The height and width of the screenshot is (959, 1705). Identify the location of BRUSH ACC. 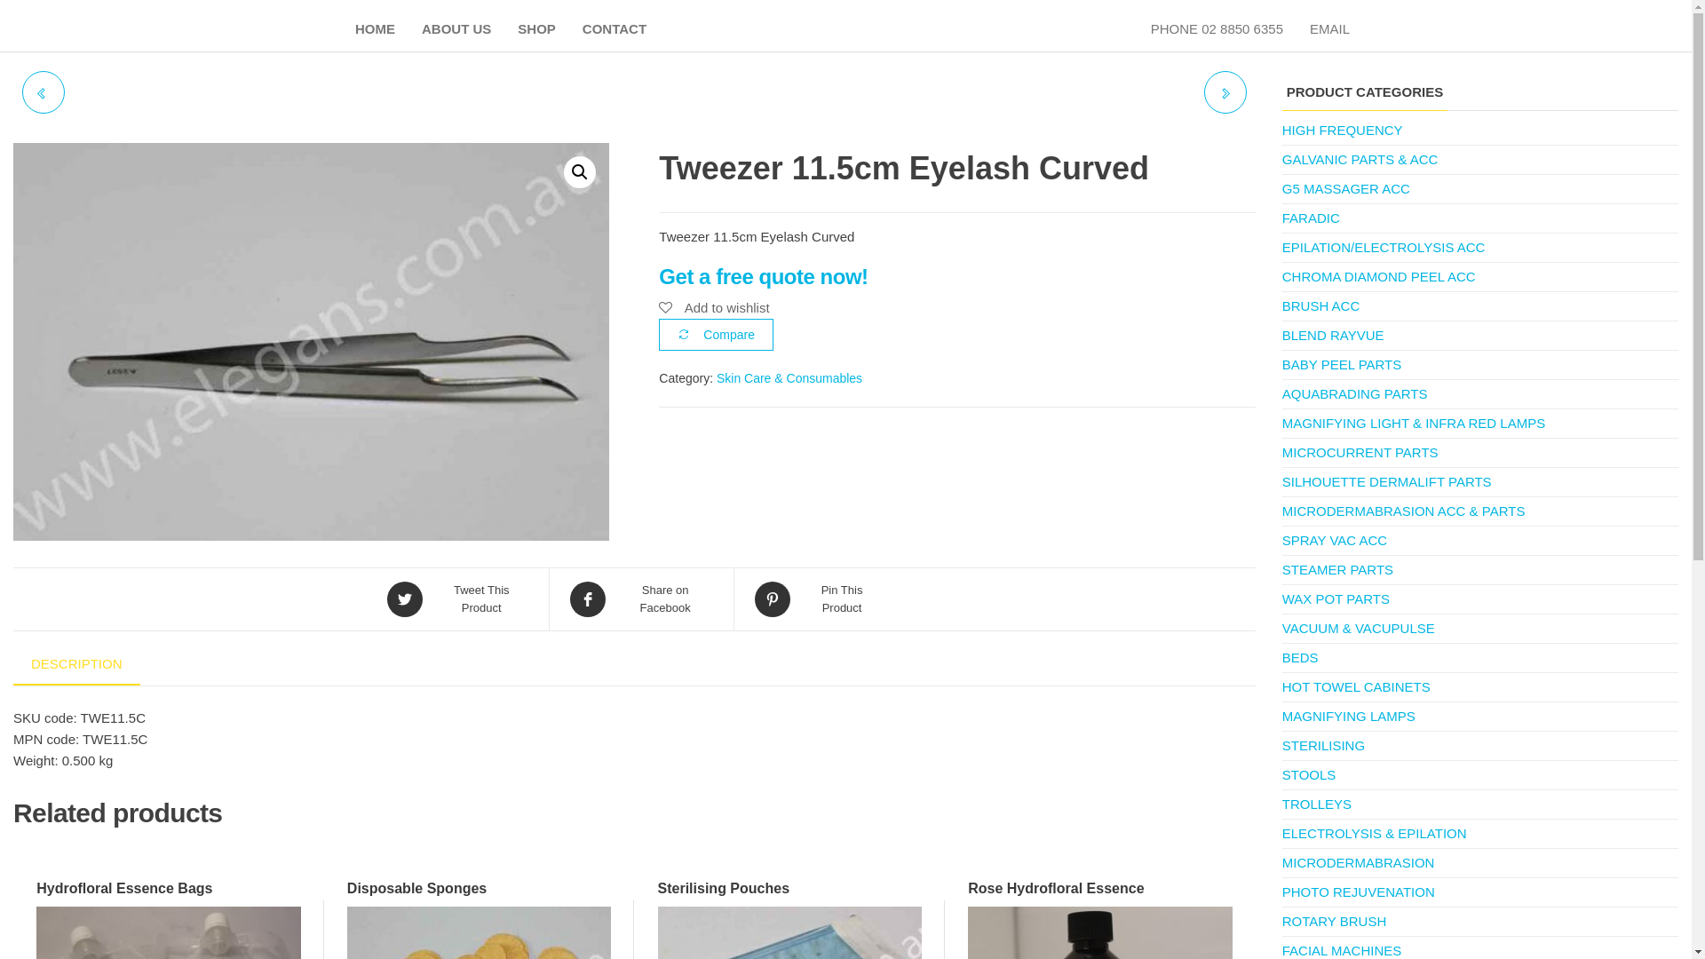
(1321, 305).